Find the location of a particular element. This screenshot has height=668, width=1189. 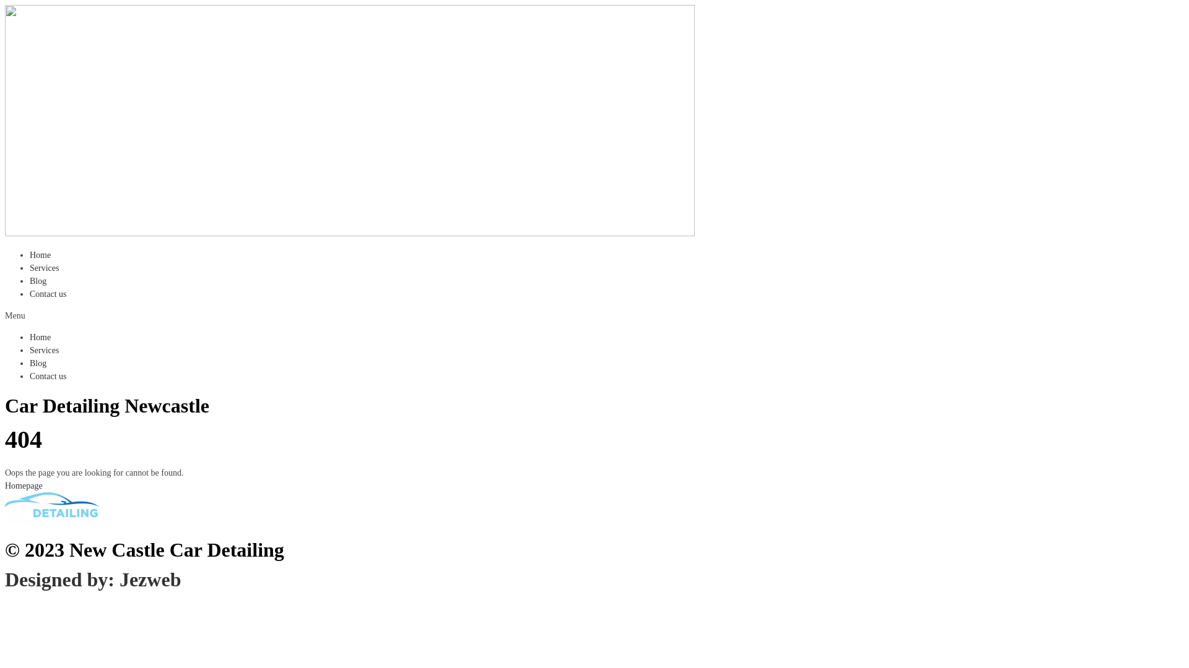

Blog is located at coordinates (38, 281).